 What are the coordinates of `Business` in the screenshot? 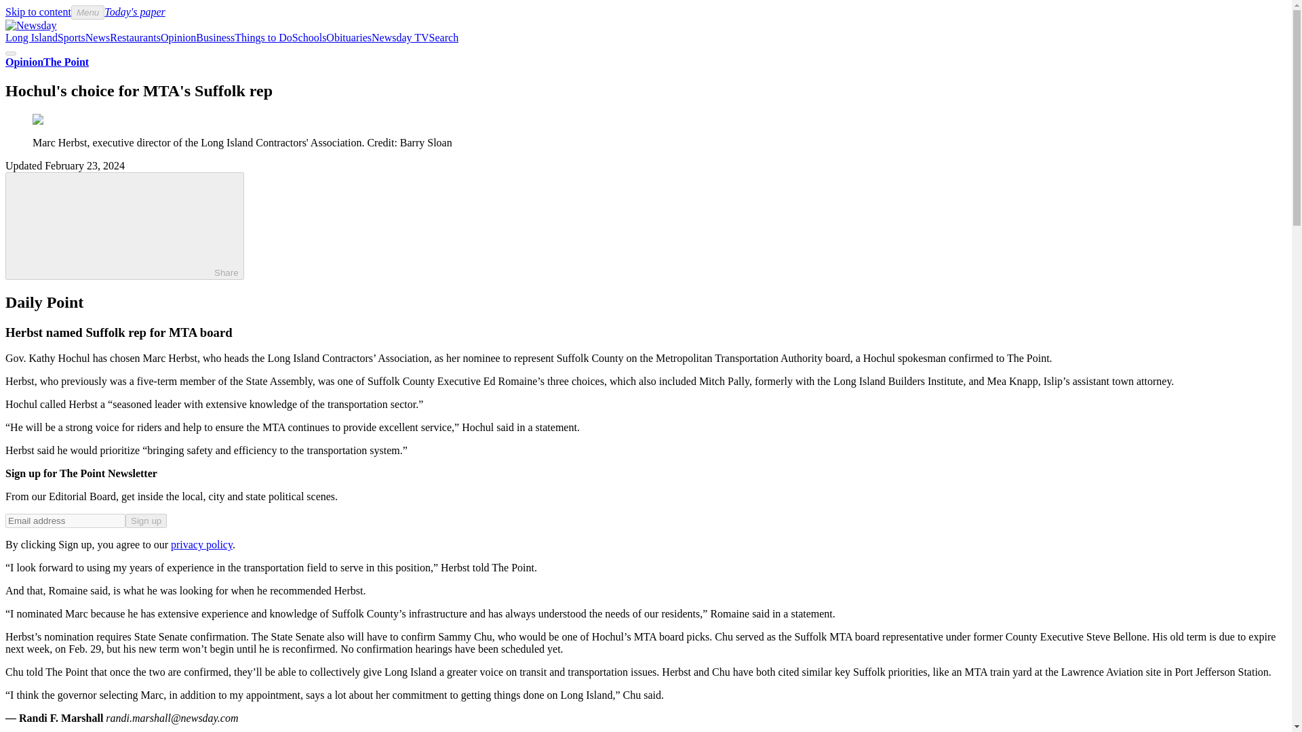 It's located at (215, 37).